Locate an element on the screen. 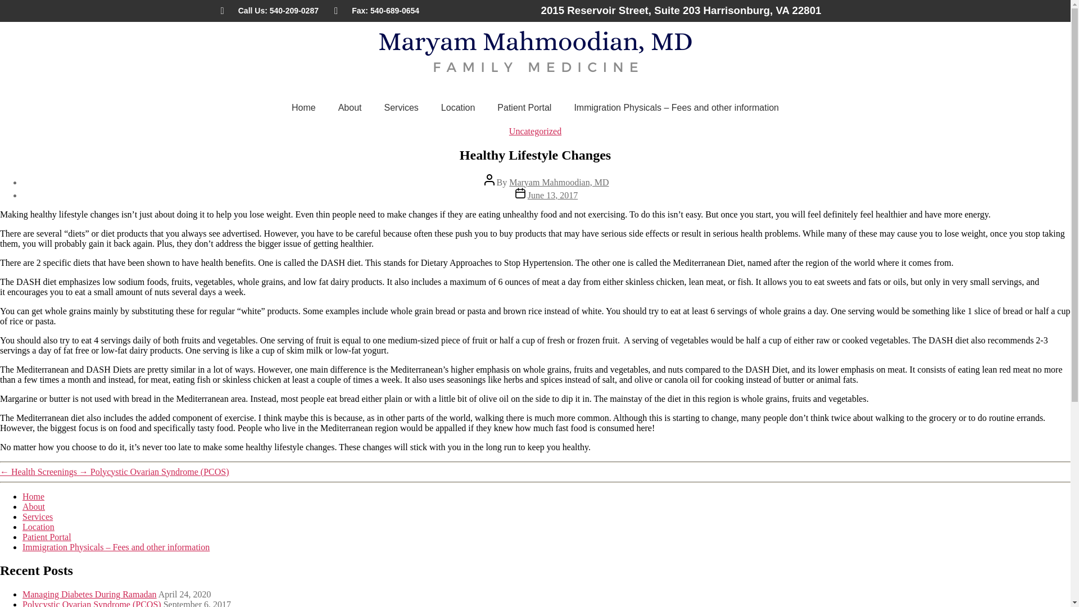  Fax: 540-689-0654 is located at coordinates (377, 11).